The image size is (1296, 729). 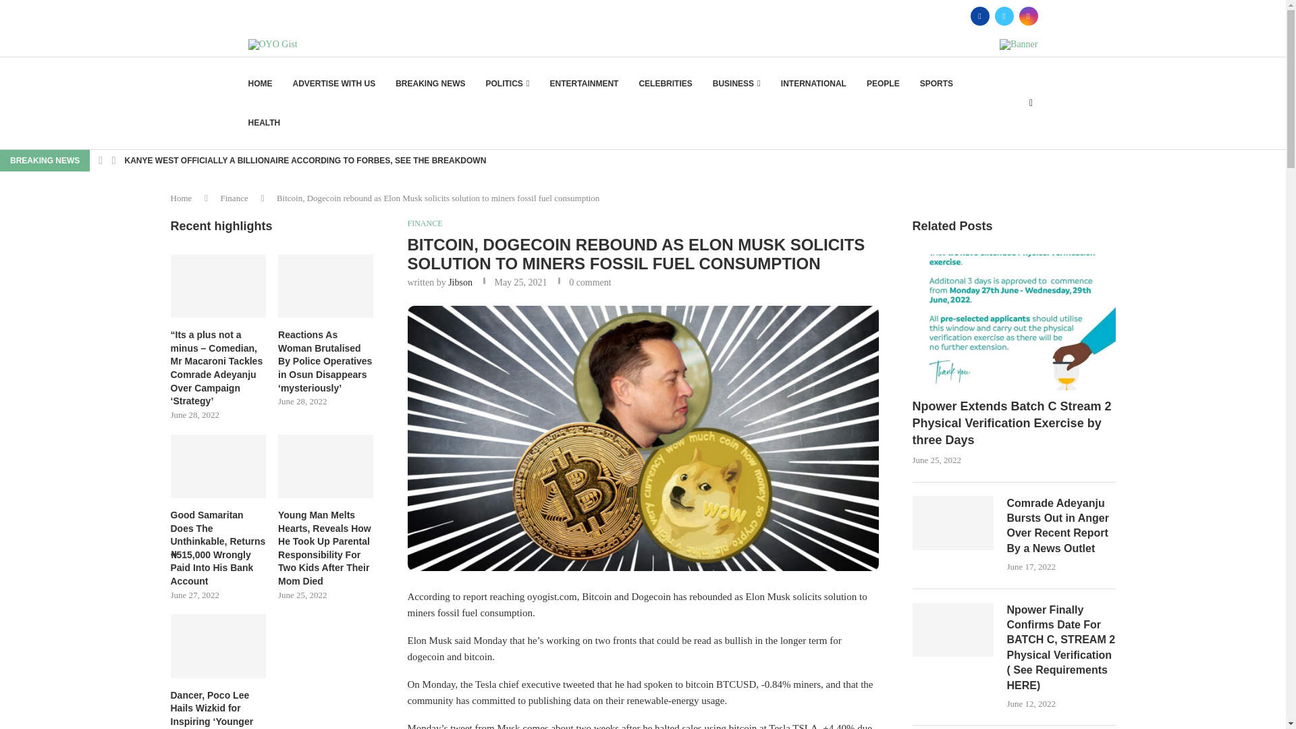 What do you see at coordinates (585, 84) in the screenshot?
I see `ENTERTAINMENT` at bounding box center [585, 84].